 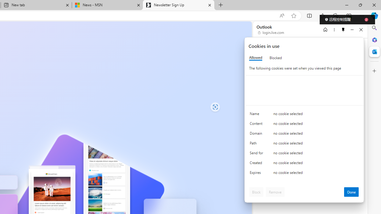 What do you see at coordinates (257, 154) in the screenshot?
I see `Send for` at bounding box center [257, 154].